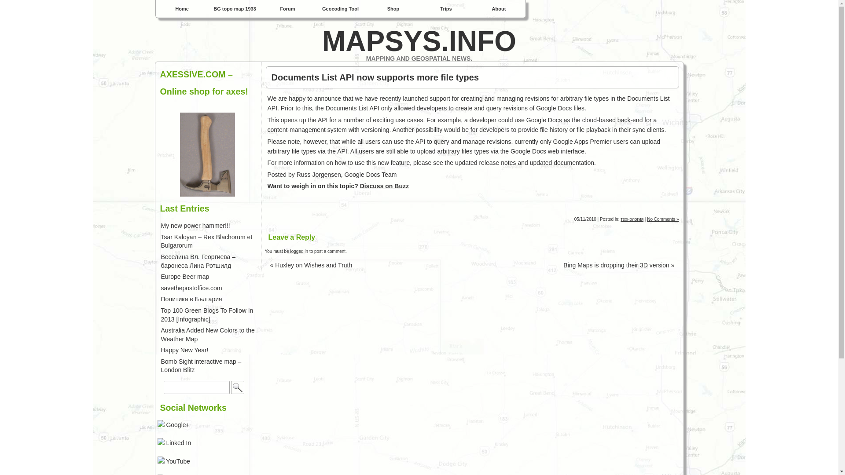  Describe the element at coordinates (237, 387) in the screenshot. I see `Search` at that location.